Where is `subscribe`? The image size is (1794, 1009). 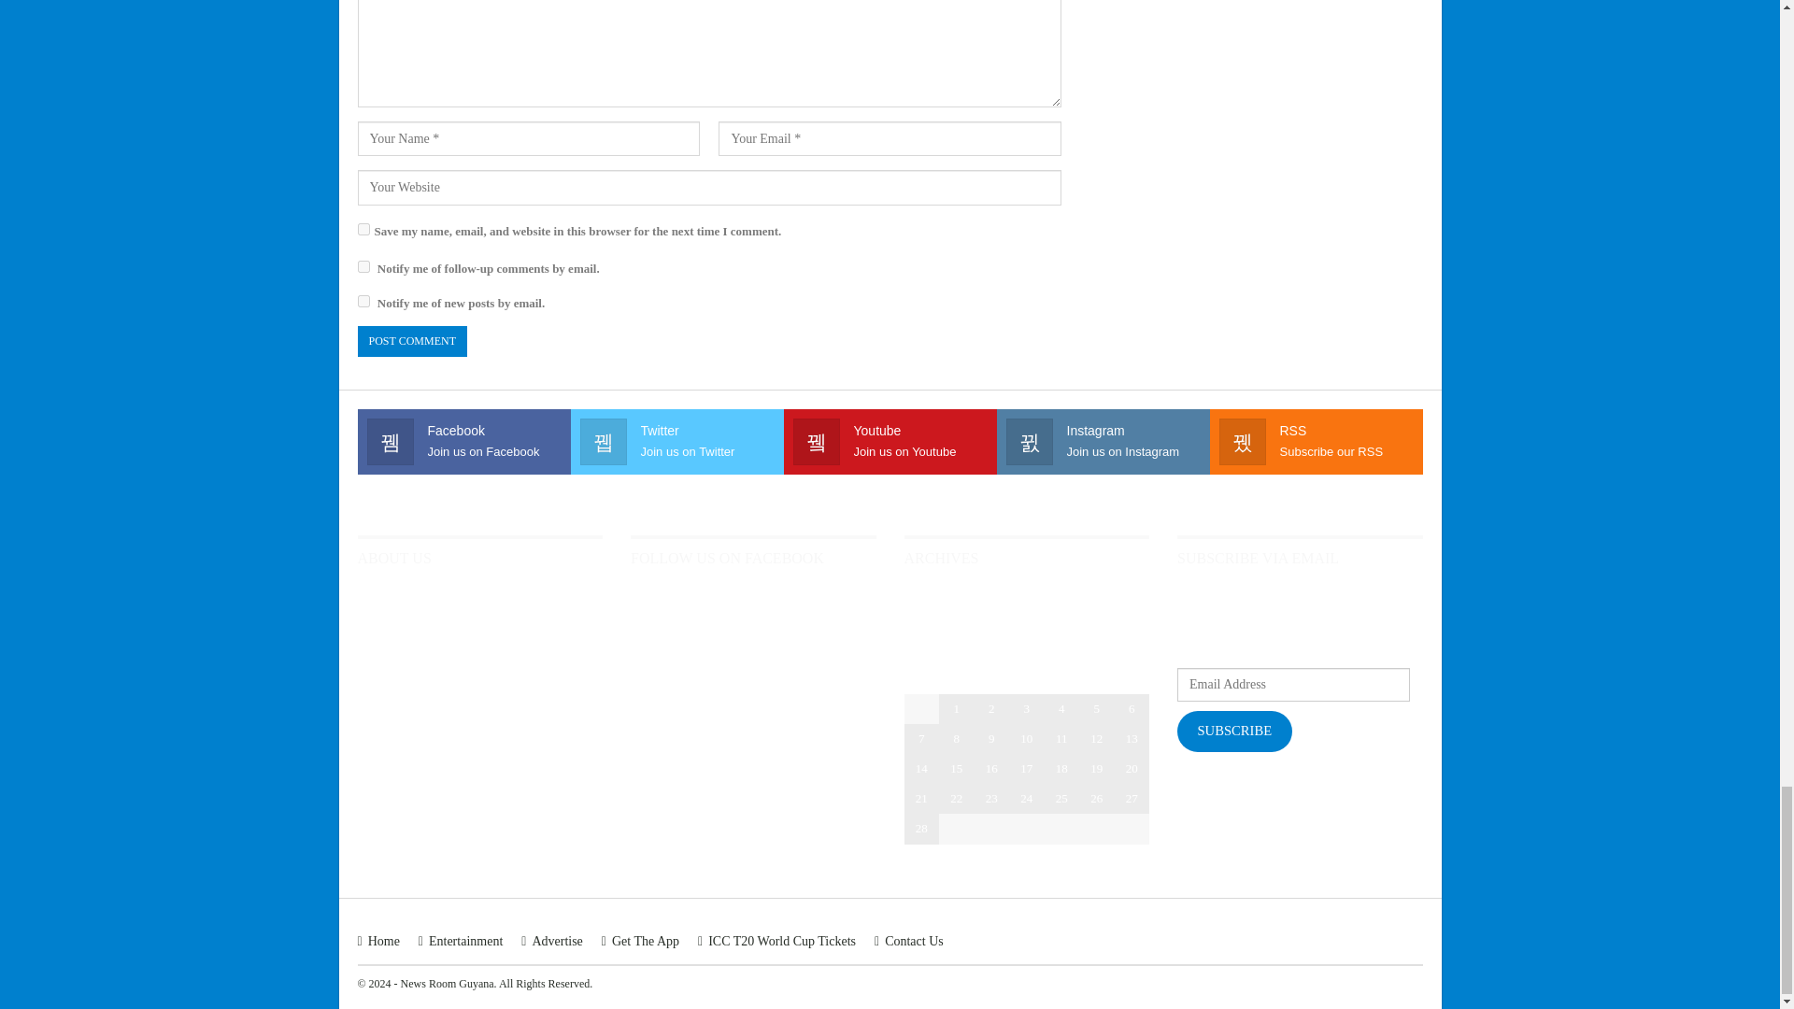 subscribe is located at coordinates (363, 301).